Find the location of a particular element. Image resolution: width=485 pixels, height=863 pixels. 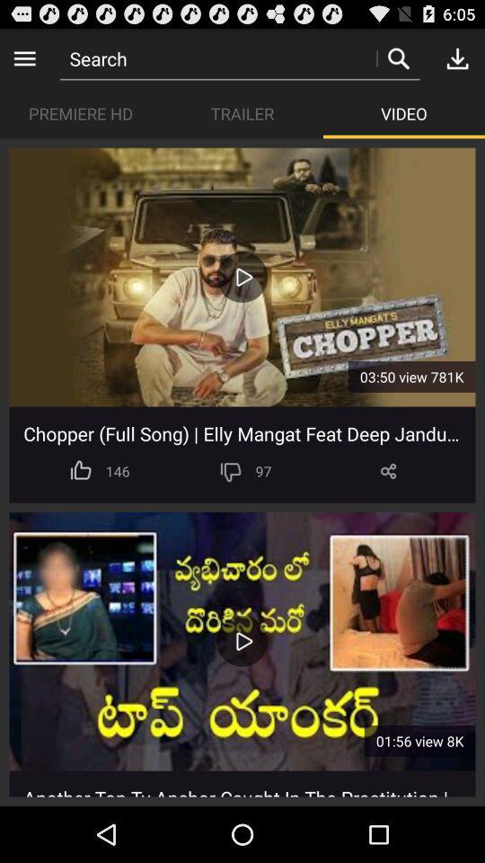

swipe to 146 is located at coordinates (117, 471).